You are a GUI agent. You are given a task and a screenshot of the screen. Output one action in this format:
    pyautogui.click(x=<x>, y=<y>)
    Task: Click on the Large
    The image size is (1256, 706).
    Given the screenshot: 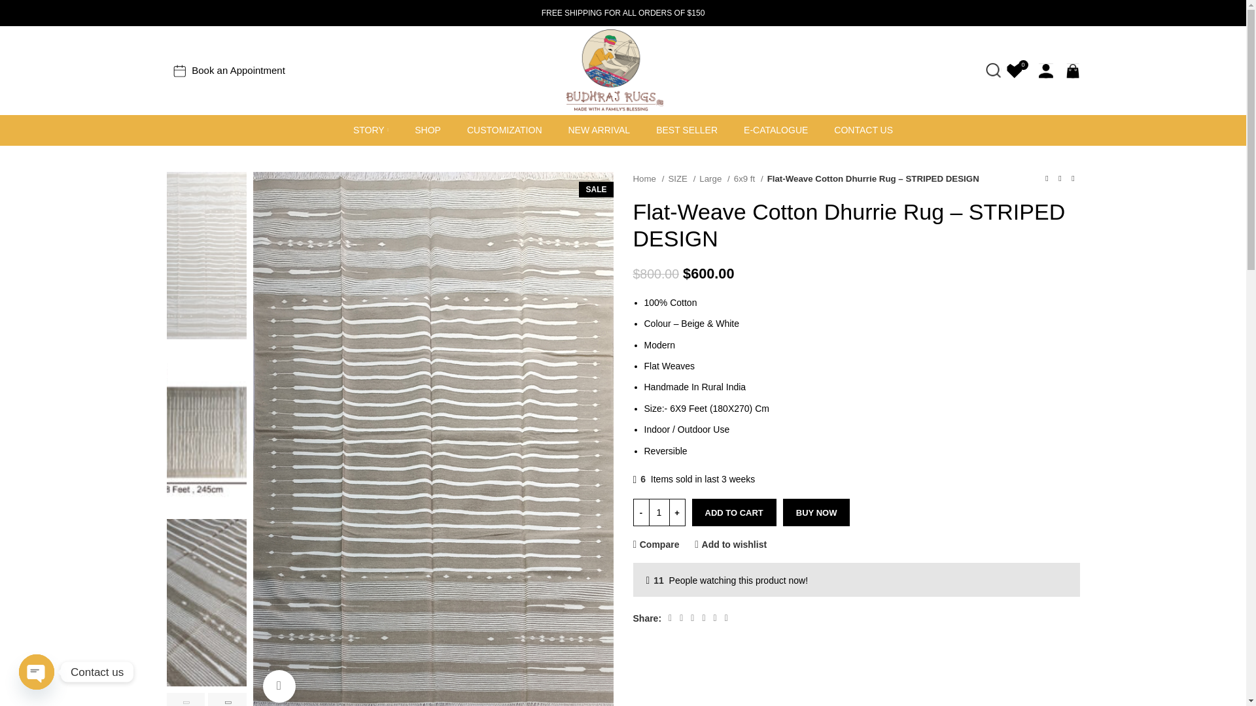 What is the action you would take?
    pyautogui.click(x=714, y=179)
    